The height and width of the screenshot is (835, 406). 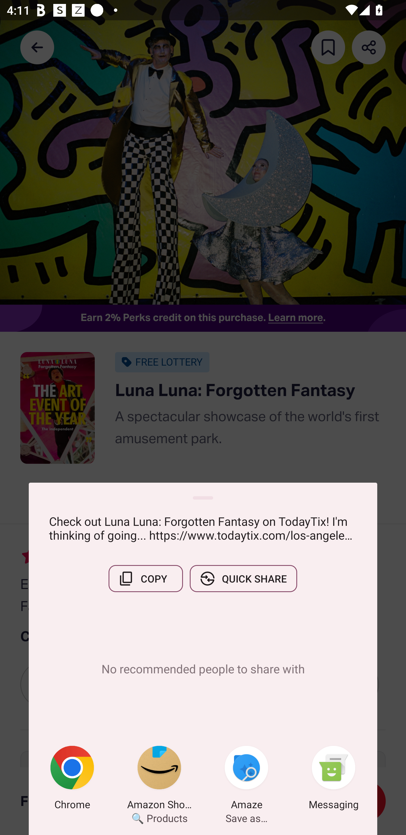 What do you see at coordinates (159, 779) in the screenshot?
I see `Amazon Shopping 🔍 Products` at bounding box center [159, 779].